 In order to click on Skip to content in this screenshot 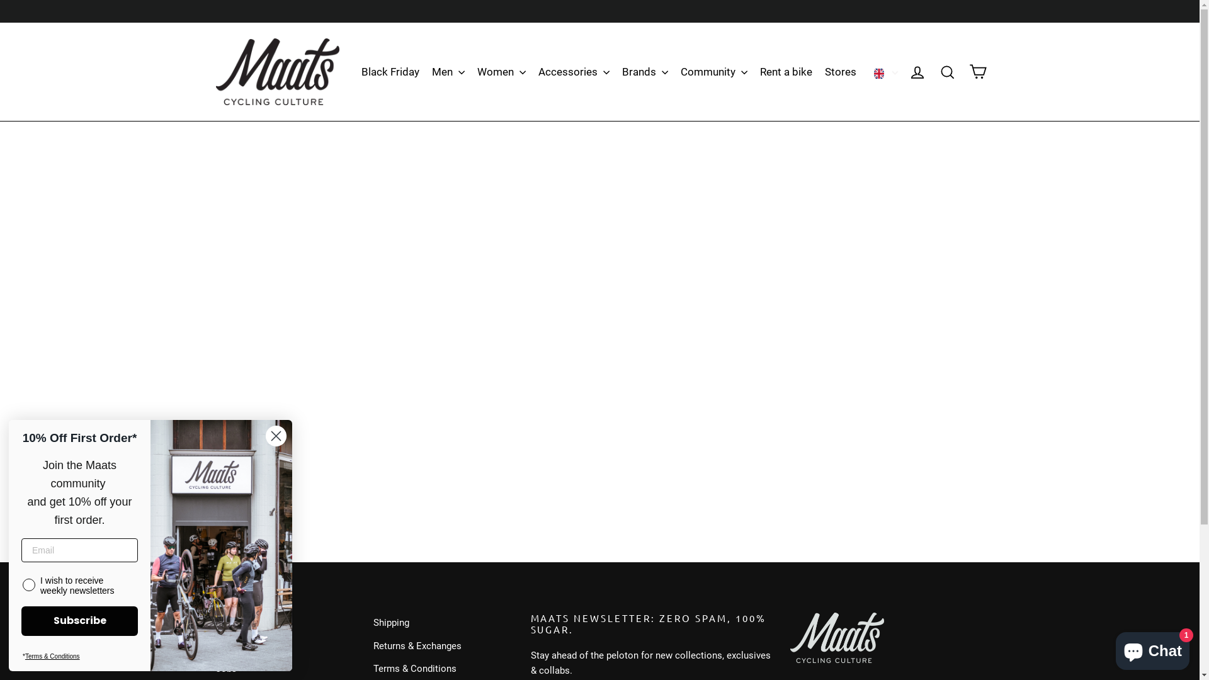, I will do `click(0, 0)`.